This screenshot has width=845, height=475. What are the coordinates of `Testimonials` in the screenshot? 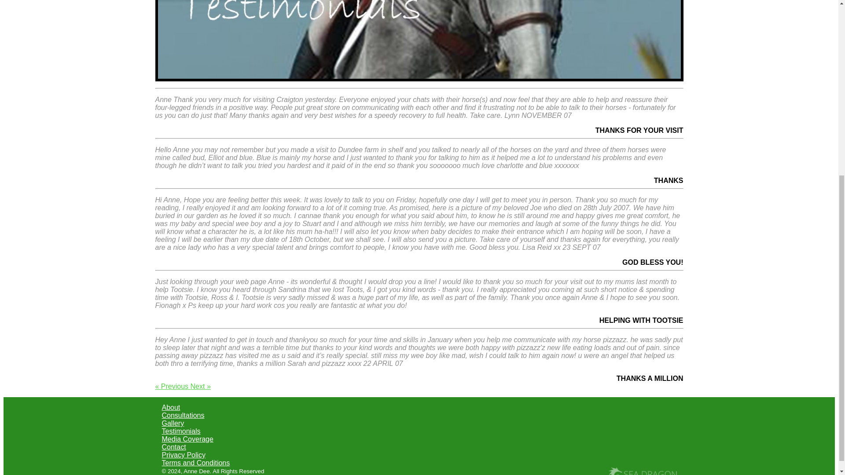 It's located at (181, 431).